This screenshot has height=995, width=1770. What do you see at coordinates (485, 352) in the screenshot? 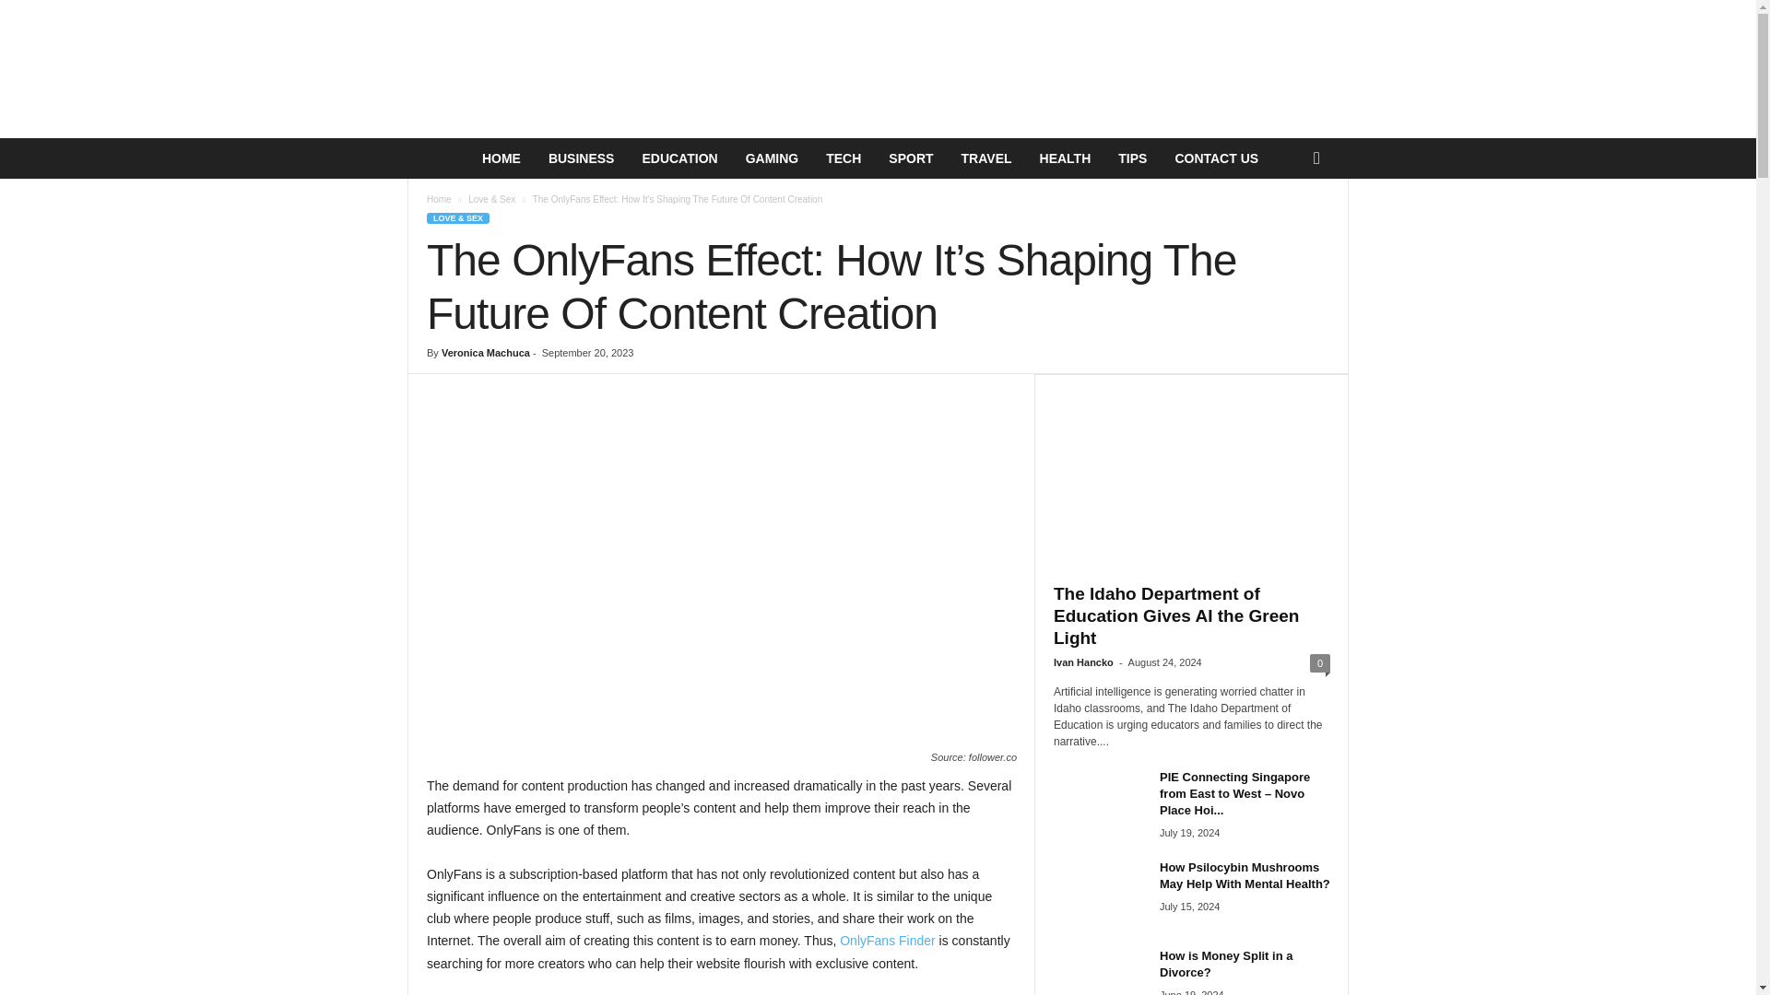
I see `Veronica Machuca` at bounding box center [485, 352].